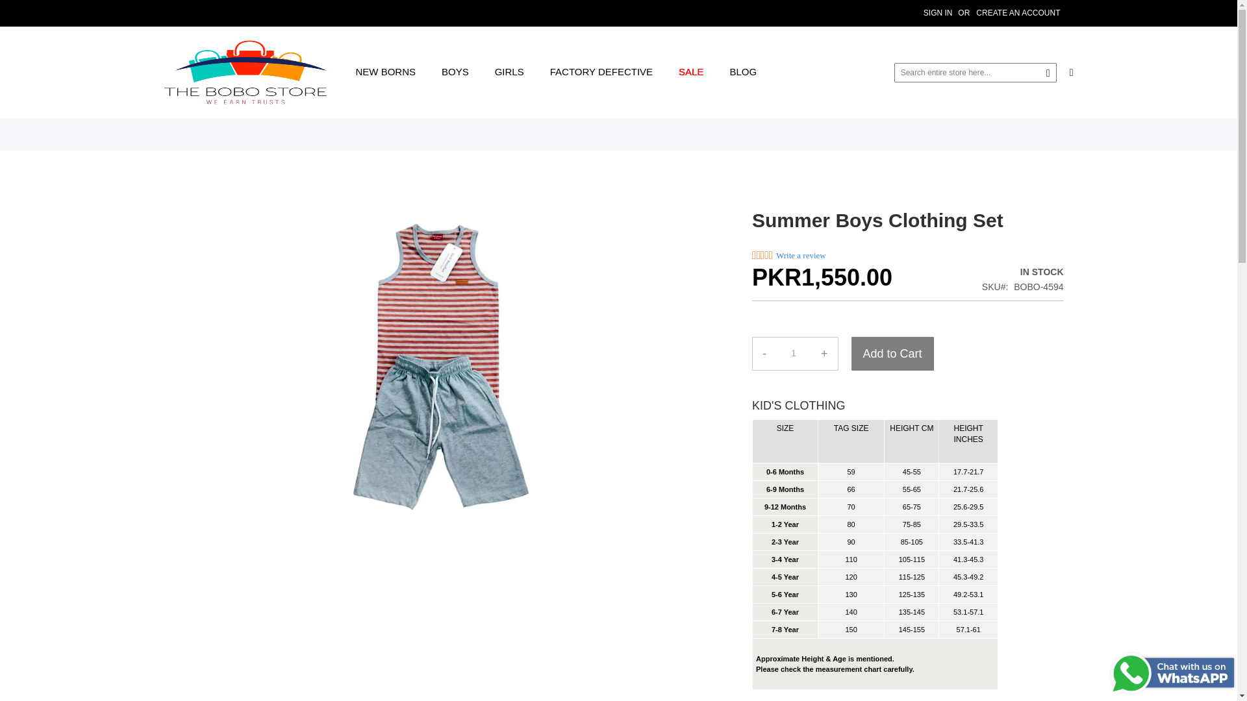  I want to click on NEW BORNS, so click(386, 71).